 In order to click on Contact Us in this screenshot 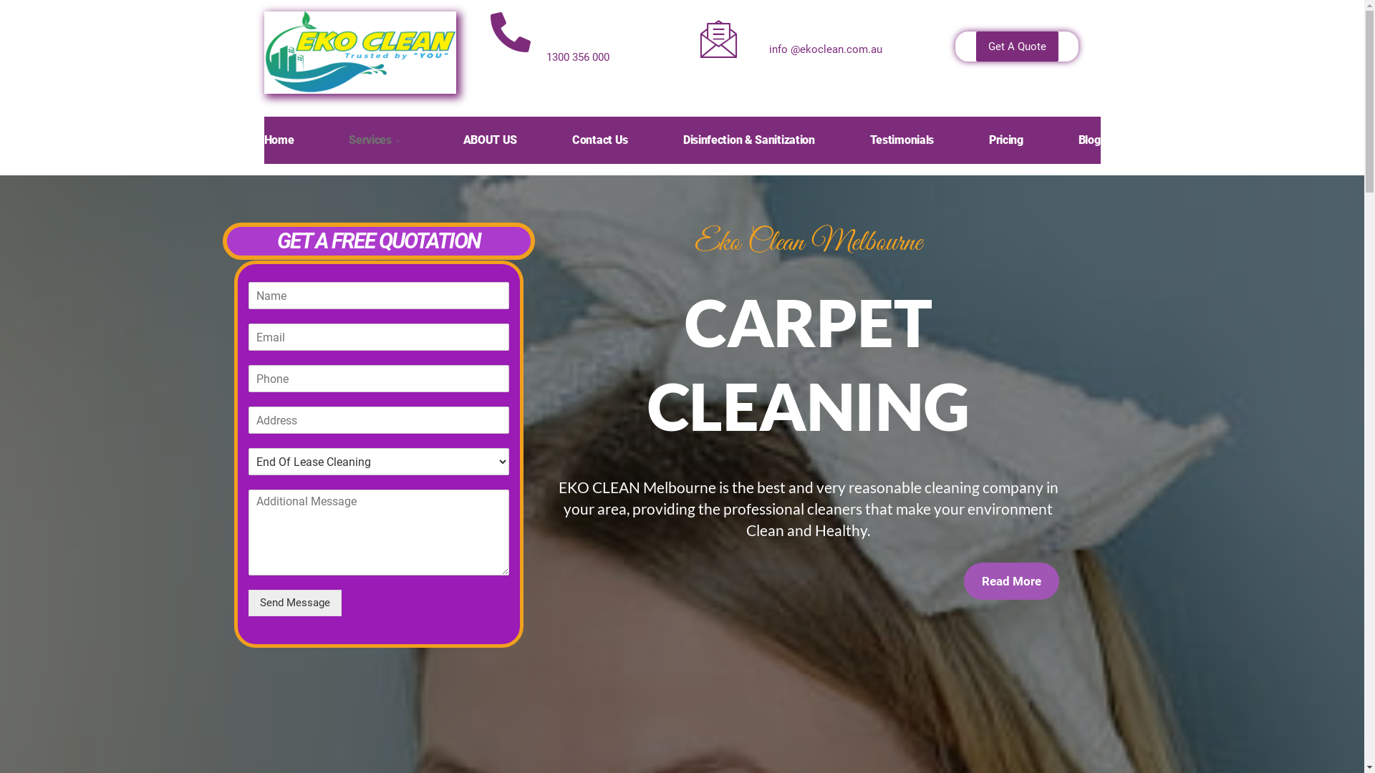, I will do `click(600, 140)`.